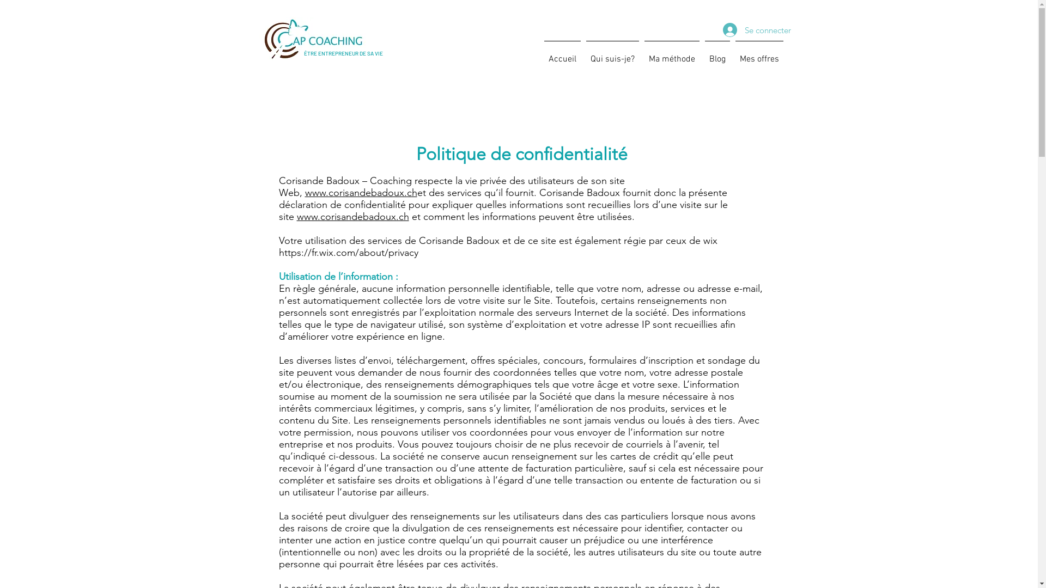  Describe the element at coordinates (352, 217) in the screenshot. I see `www.corisandebadoux.ch` at that location.